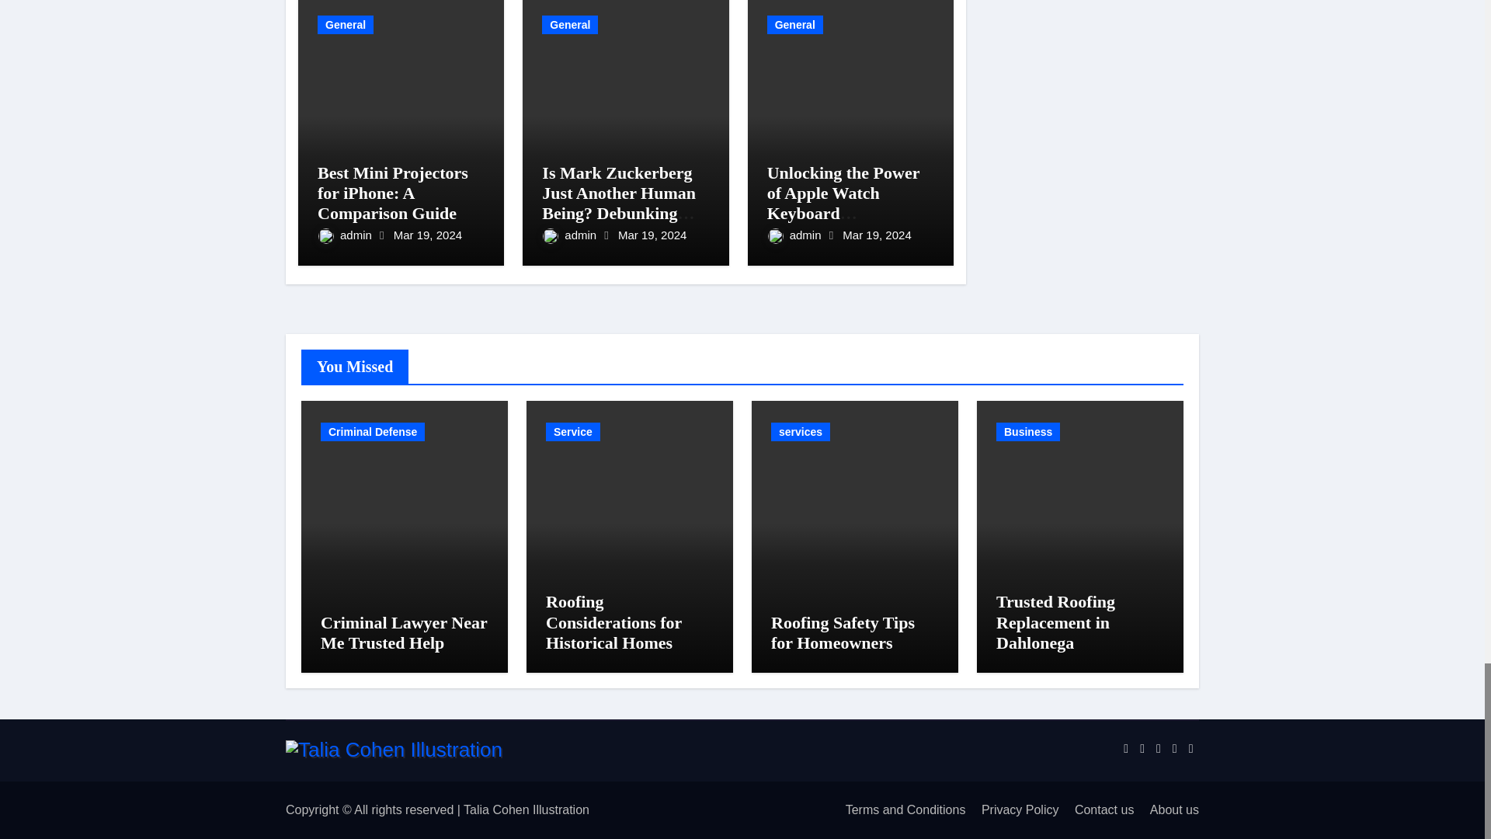 This screenshot has width=1491, height=839. What do you see at coordinates (1055, 622) in the screenshot?
I see `Permalink to: Trusted Roofing Replacement in Dahlonega` at bounding box center [1055, 622].